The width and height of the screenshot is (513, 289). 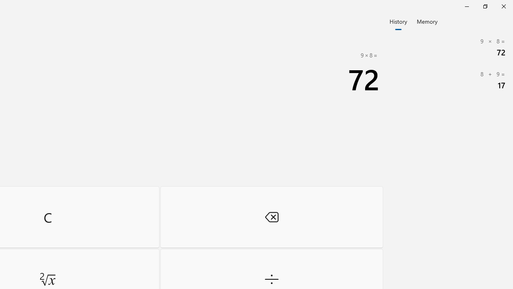 I want to click on History, so click(x=398, y=21).